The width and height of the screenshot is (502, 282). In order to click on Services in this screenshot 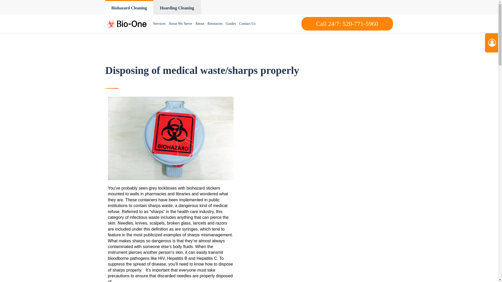, I will do `click(159, 24)`.